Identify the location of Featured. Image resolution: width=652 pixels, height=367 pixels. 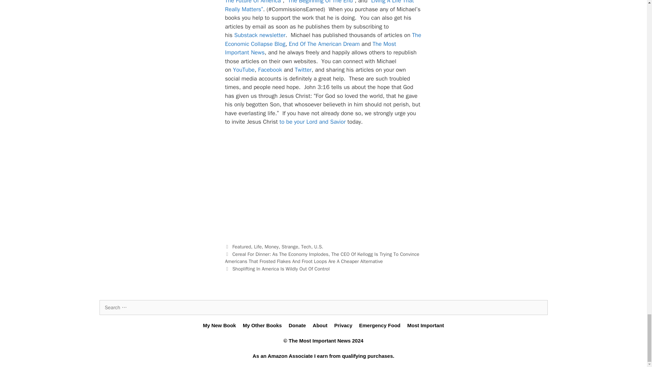
(241, 247).